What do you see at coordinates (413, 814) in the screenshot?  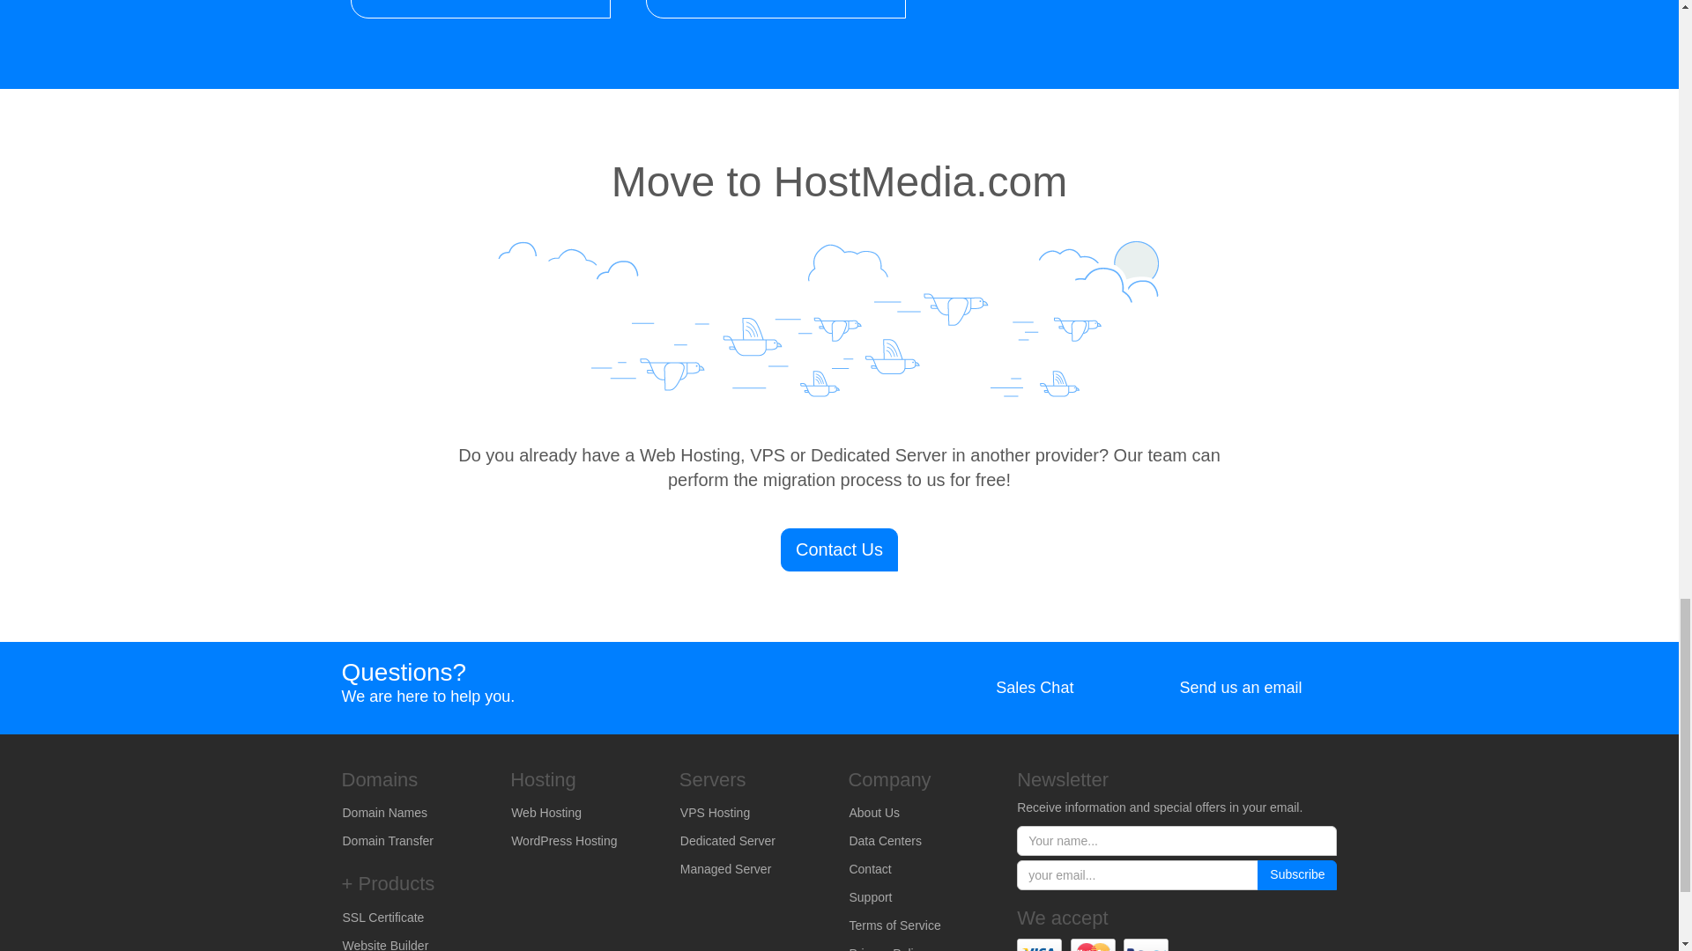 I see `Domain Names` at bounding box center [413, 814].